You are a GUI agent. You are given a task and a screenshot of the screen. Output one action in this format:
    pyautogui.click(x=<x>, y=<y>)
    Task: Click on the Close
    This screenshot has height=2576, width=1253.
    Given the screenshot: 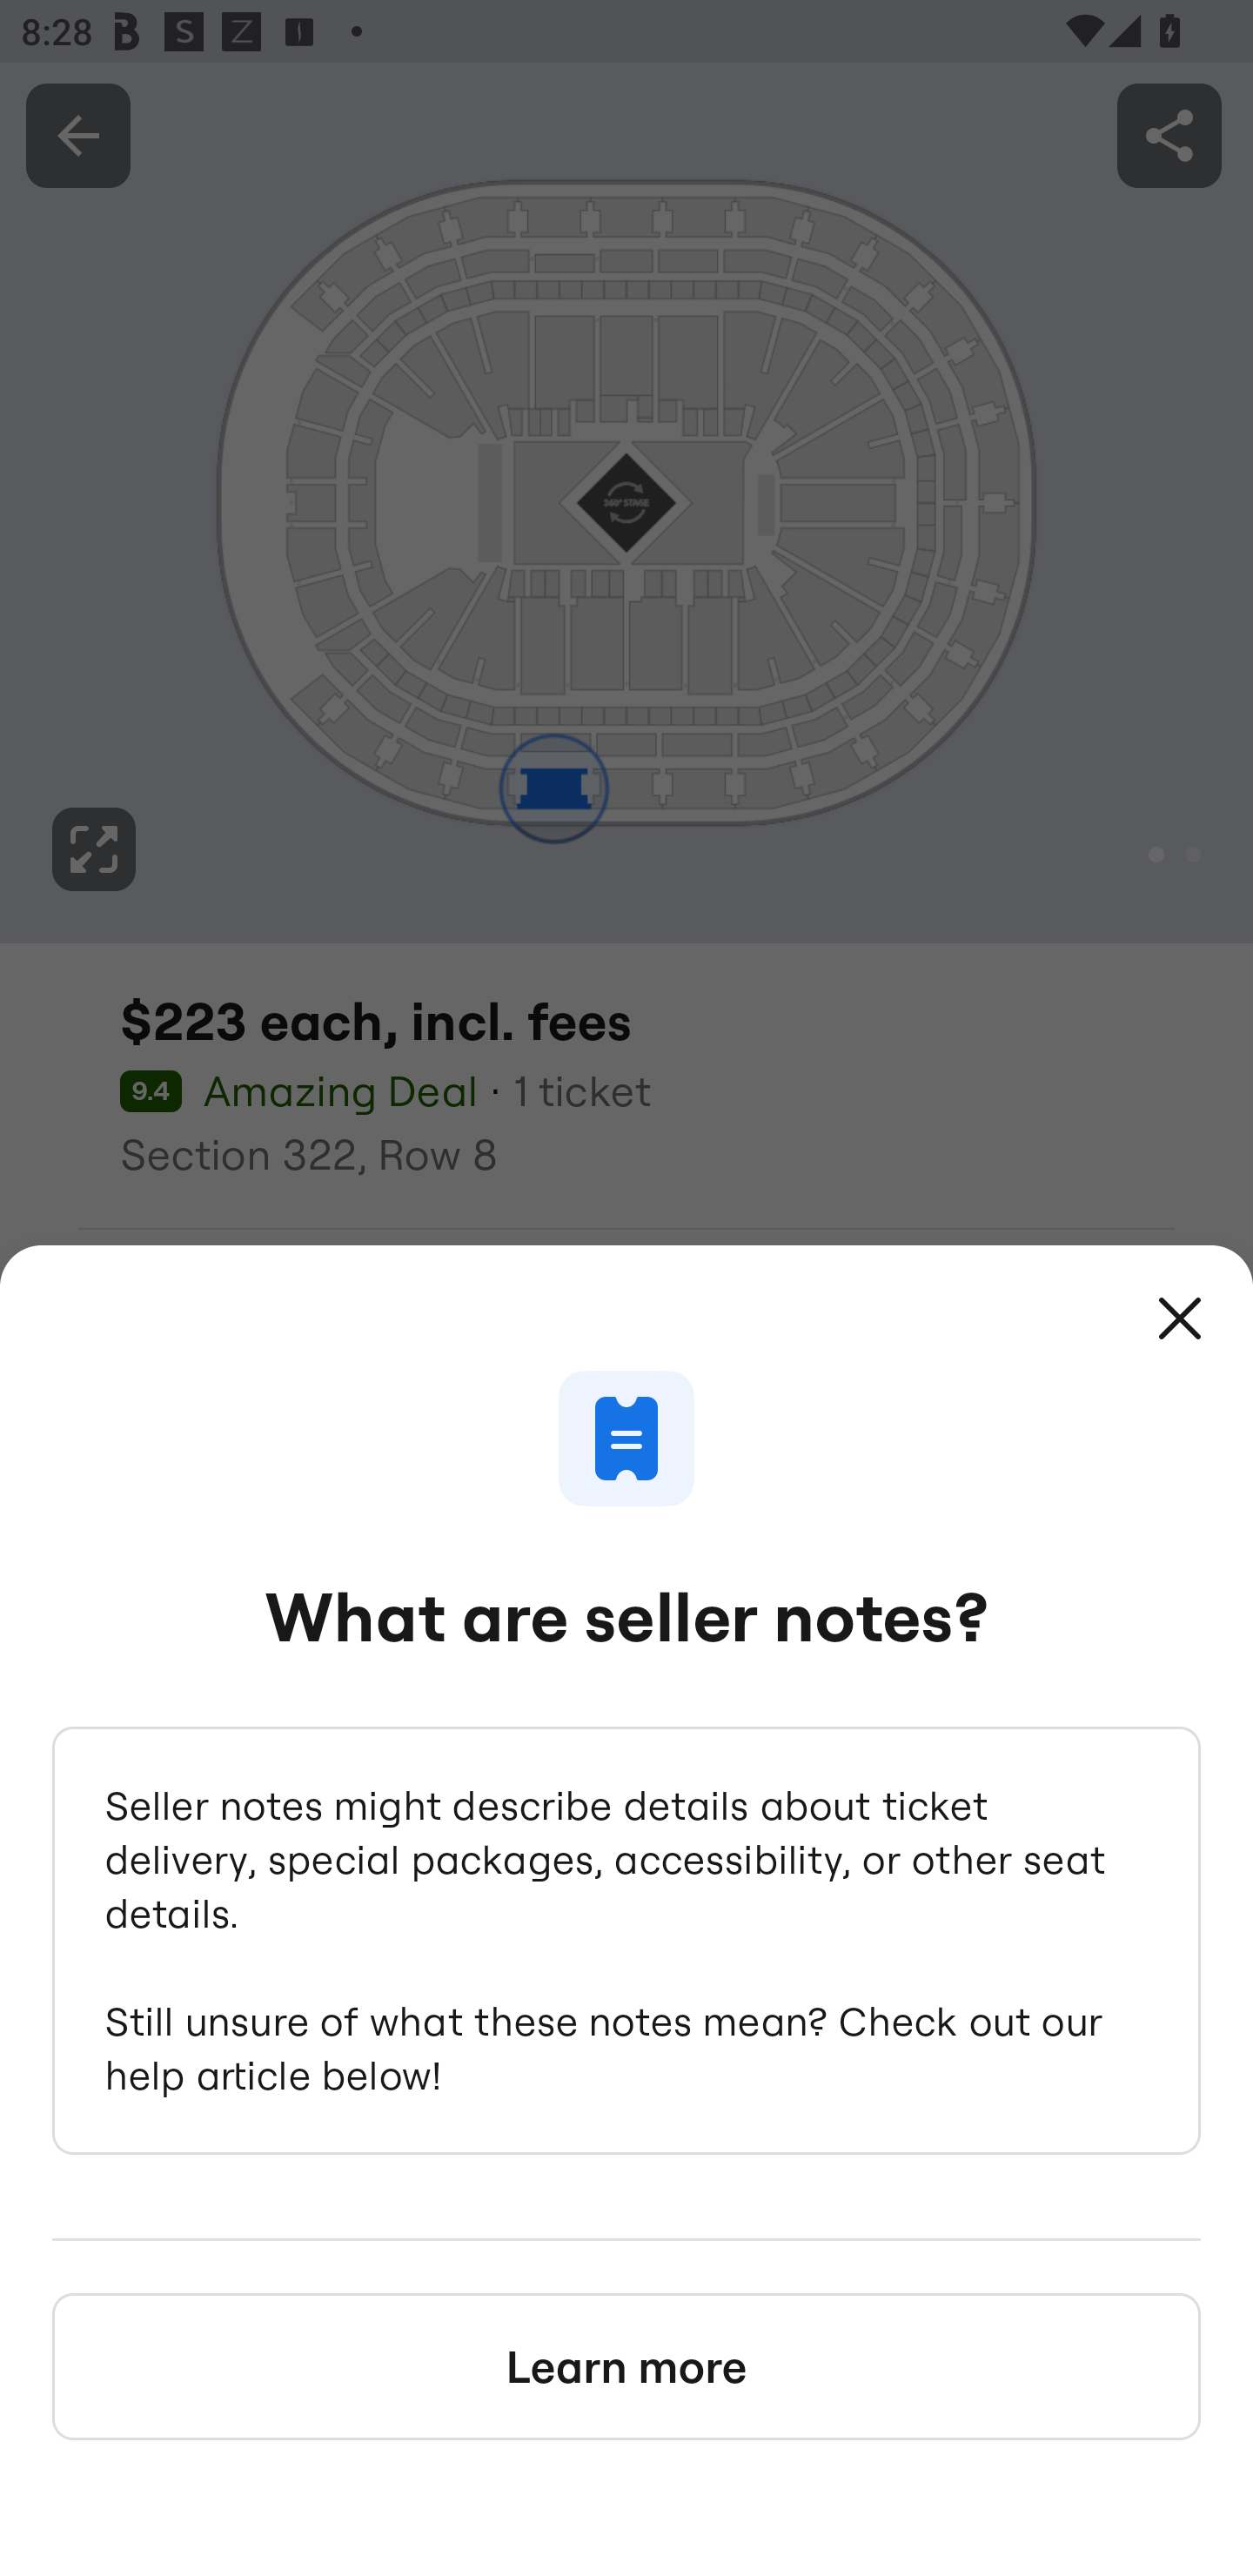 What is the action you would take?
    pyautogui.click(x=1180, y=1318)
    